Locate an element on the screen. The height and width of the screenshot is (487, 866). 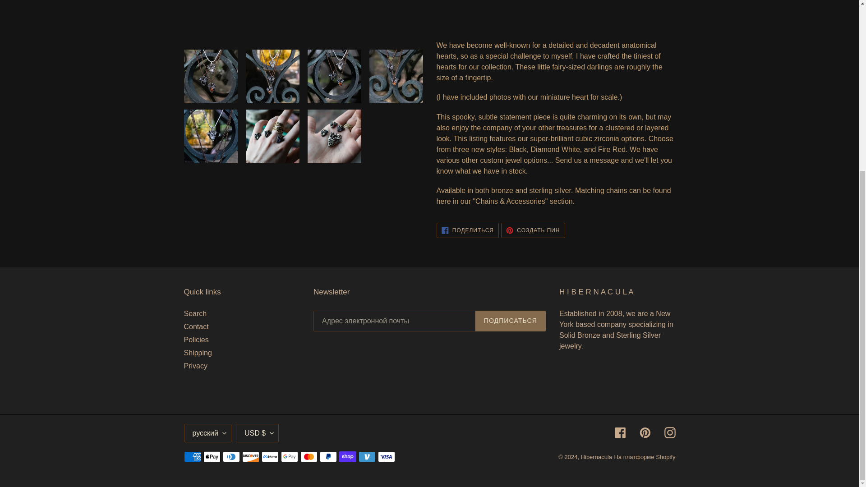
Contact is located at coordinates (196, 326).